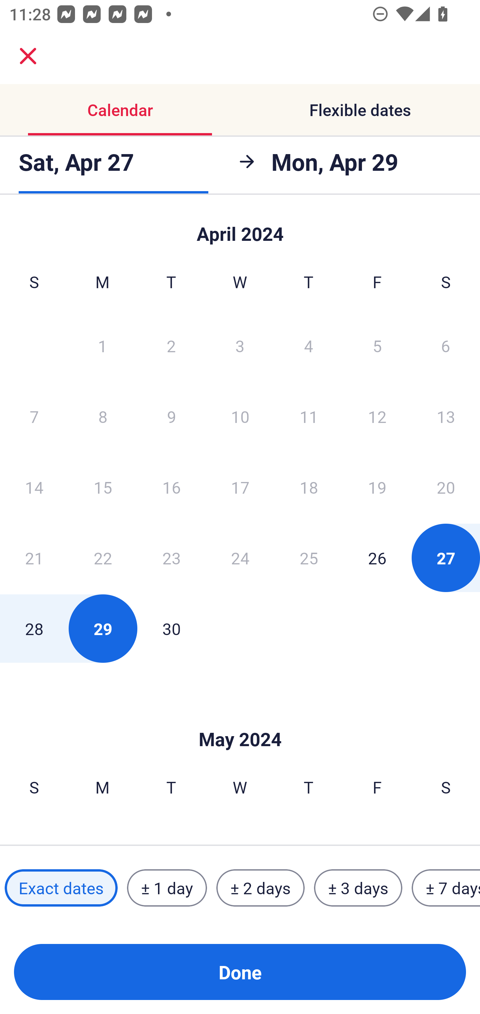 Image resolution: width=480 pixels, height=1014 pixels. Describe the element at coordinates (446, 416) in the screenshot. I see `13 Saturday, April 13, 2024` at that location.